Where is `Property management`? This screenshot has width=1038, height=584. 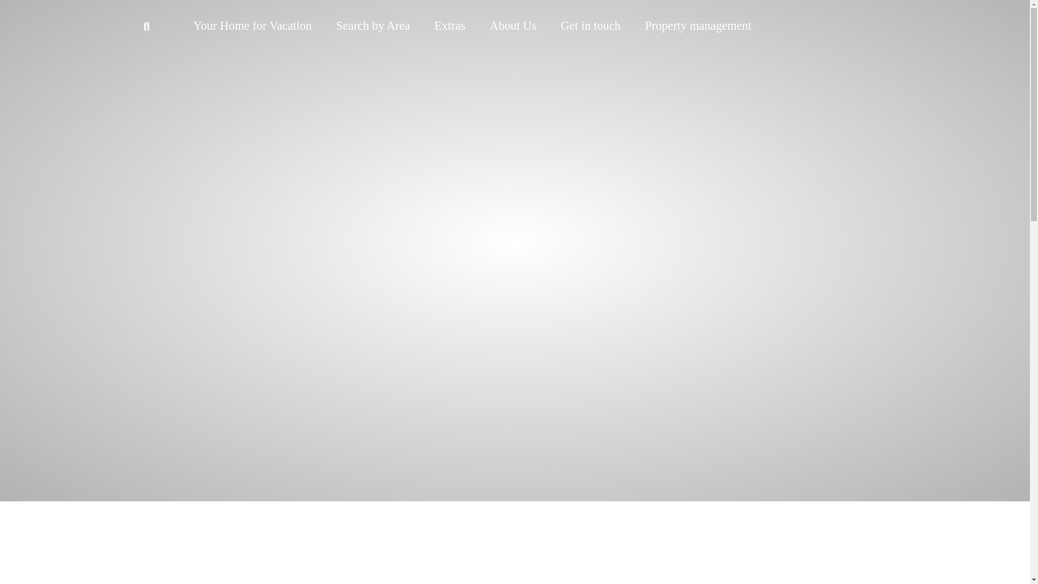
Property management is located at coordinates (698, 26).